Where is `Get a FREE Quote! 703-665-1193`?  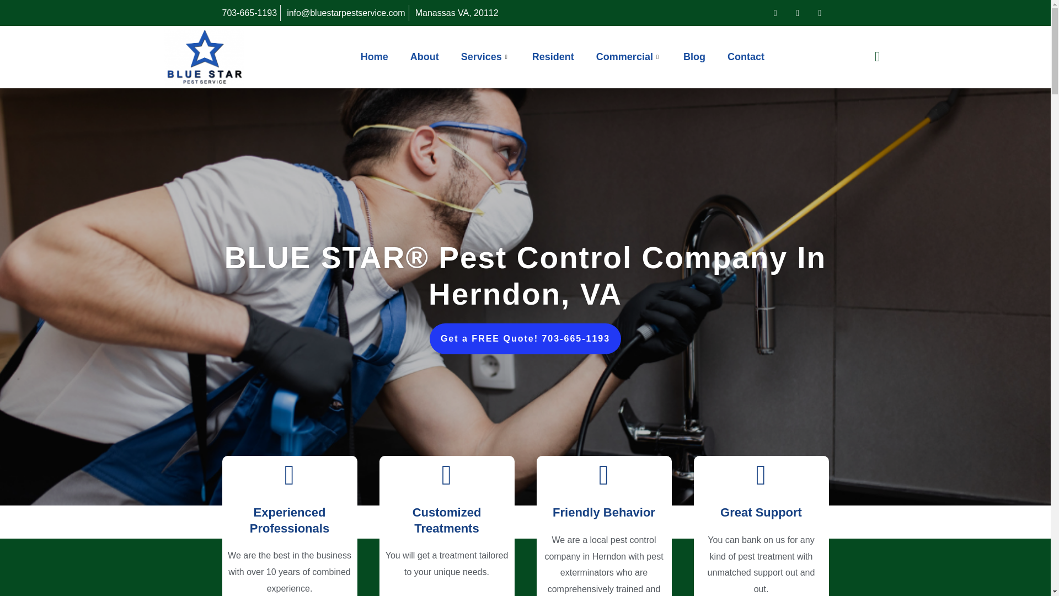
Get a FREE Quote! 703-665-1193 is located at coordinates (525, 339).